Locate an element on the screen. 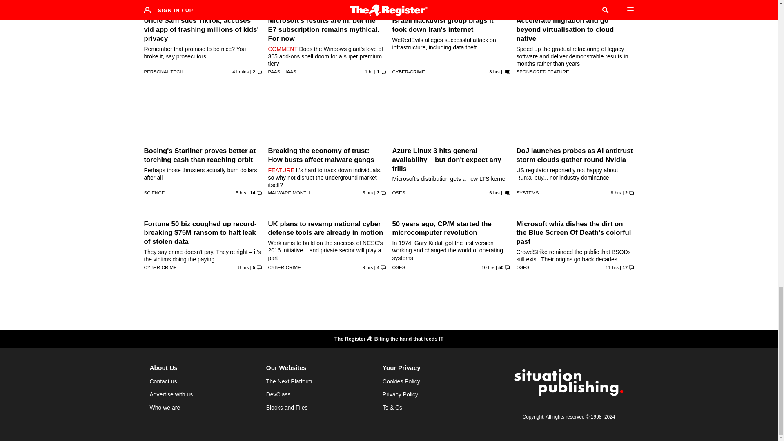  2 Aug 2024 9:34 is located at coordinates (488, 267).